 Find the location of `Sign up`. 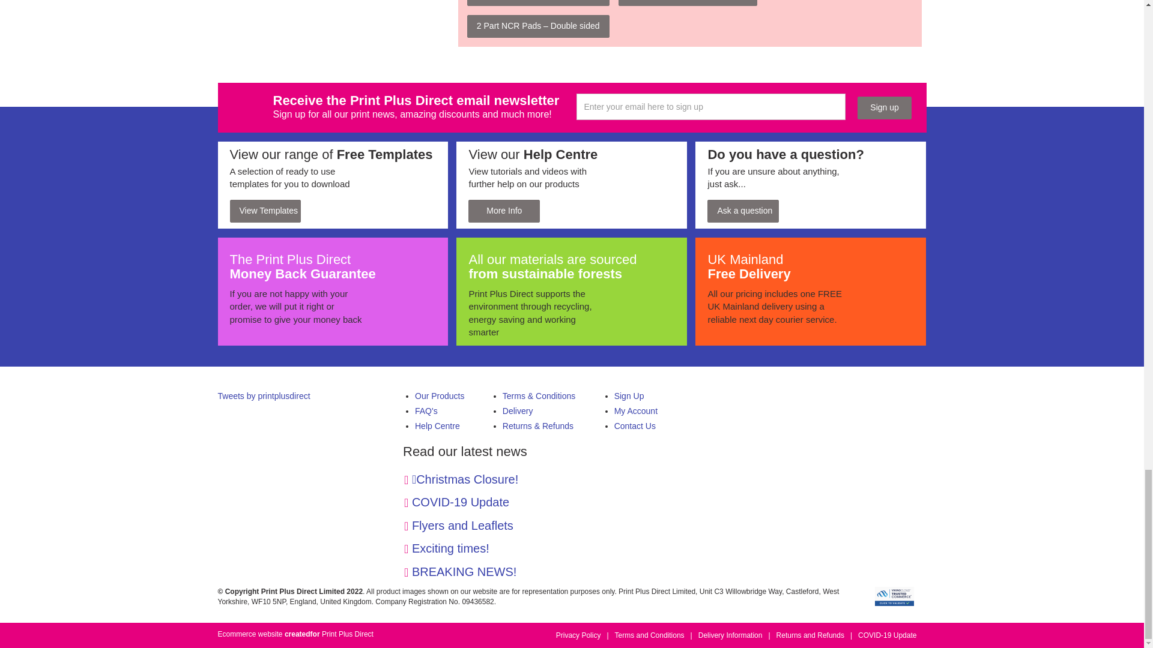

Sign up is located at coordinates (884, 107).